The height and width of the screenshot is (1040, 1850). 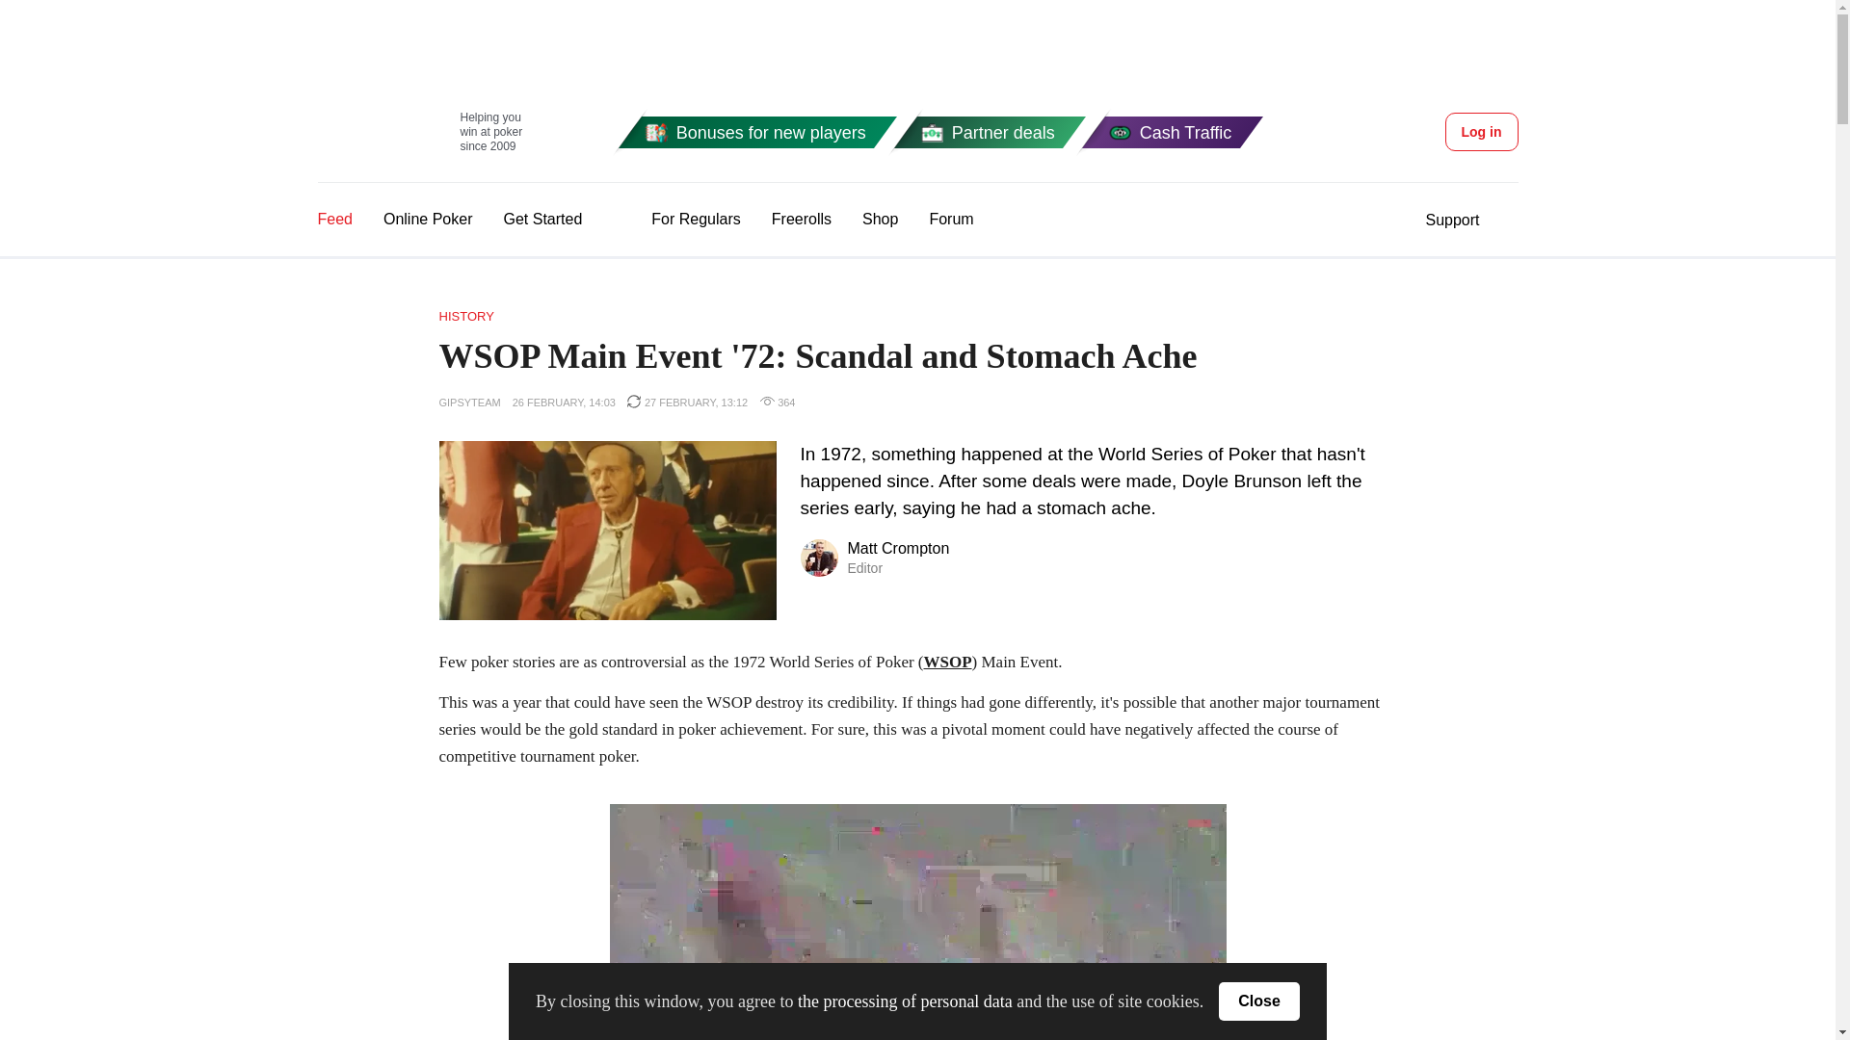 I want to click on Forum, so click(x=950, y=219).